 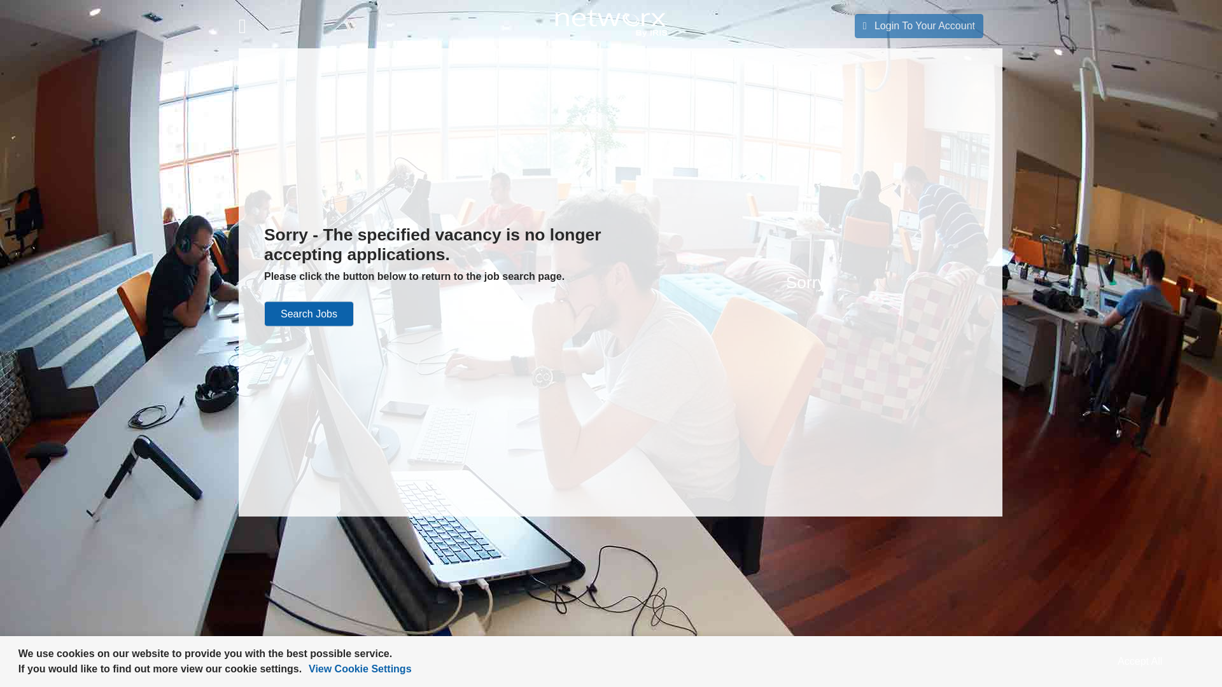 I want to click on Client Login, so click(x=265, y=156).